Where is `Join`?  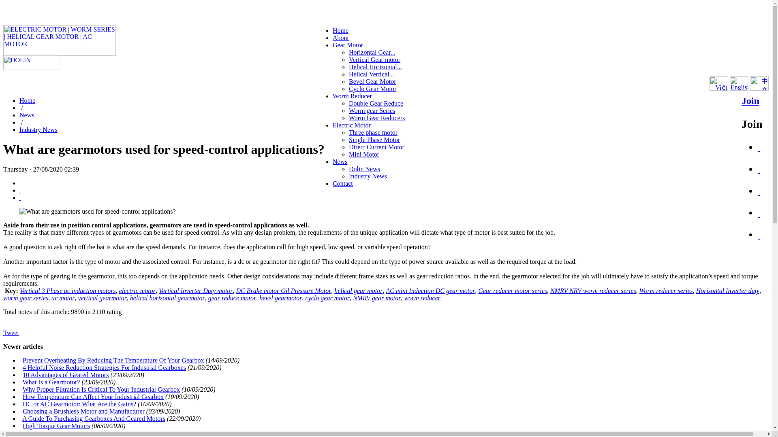
Join is located at coordinates (750, 101).